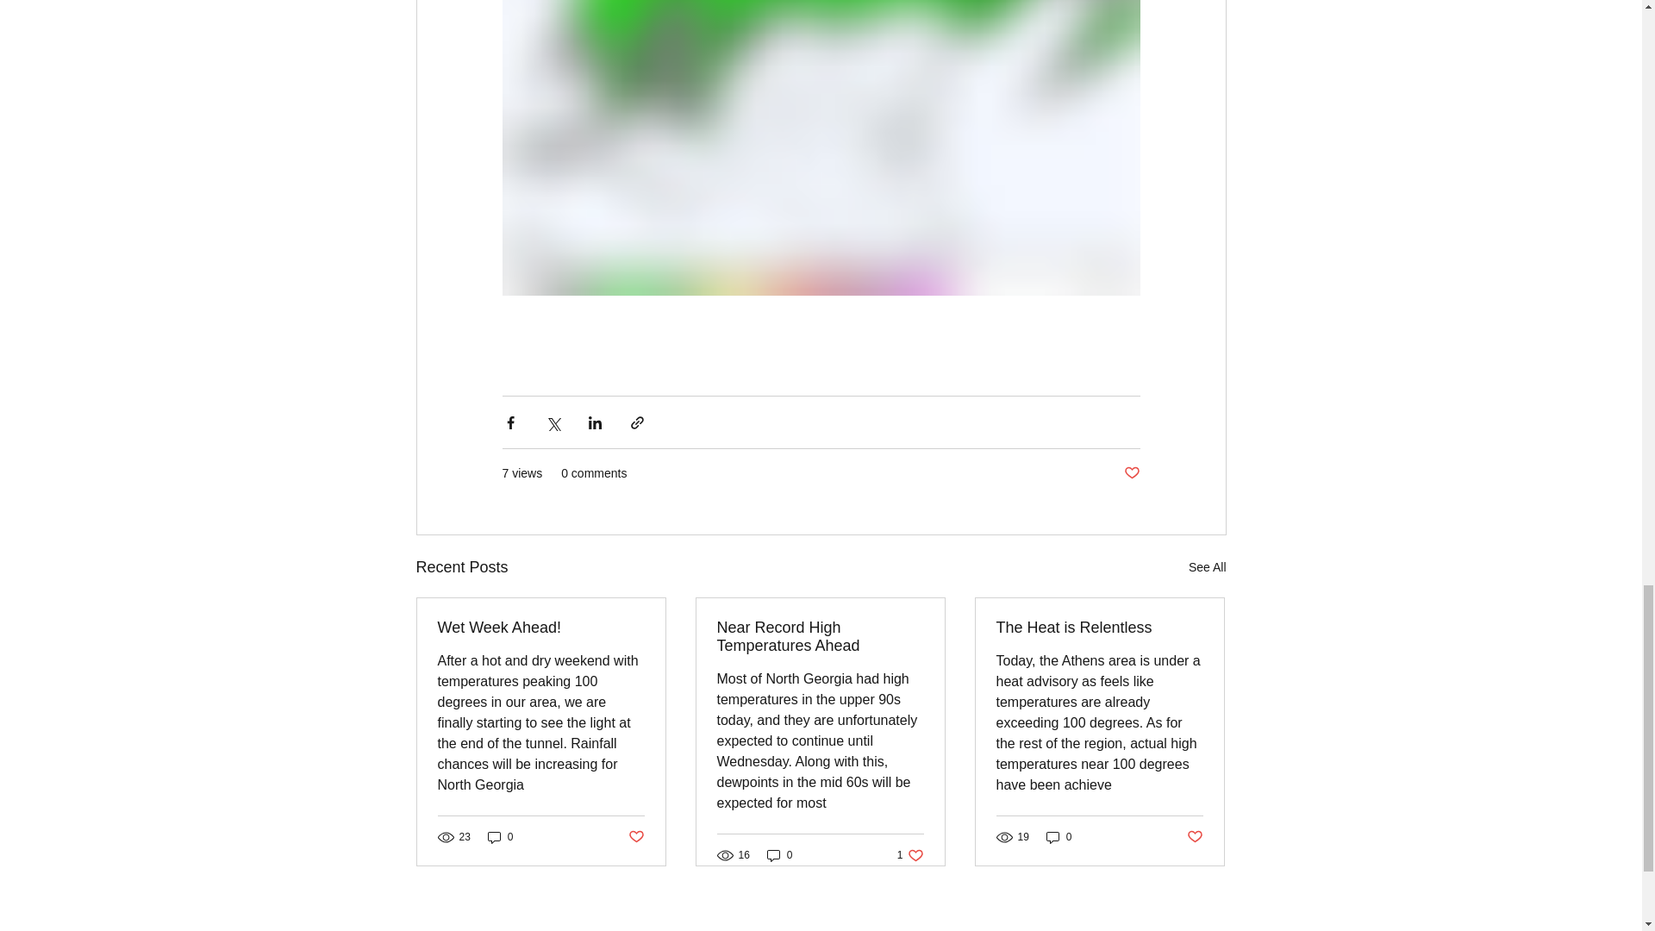 The image size is (1655, 931). What do you see at coordinates (634, 837) in the screenshot?
I see `Post not marked as liked` at bounding box center [634, 837].